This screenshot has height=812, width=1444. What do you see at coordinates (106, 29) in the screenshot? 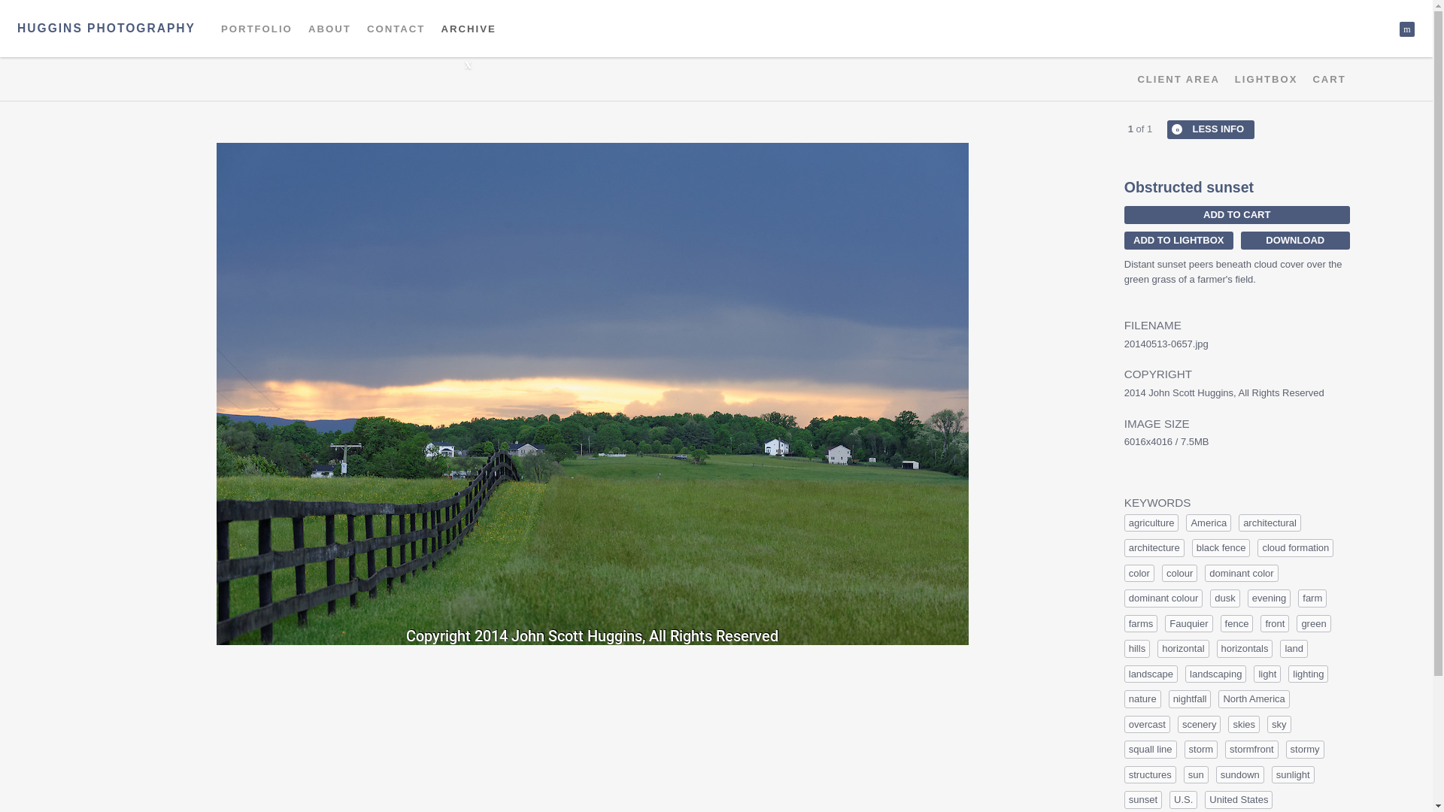
I see `HUGGINS PHOTOGRAPHY` at bounding box center [106, 29].